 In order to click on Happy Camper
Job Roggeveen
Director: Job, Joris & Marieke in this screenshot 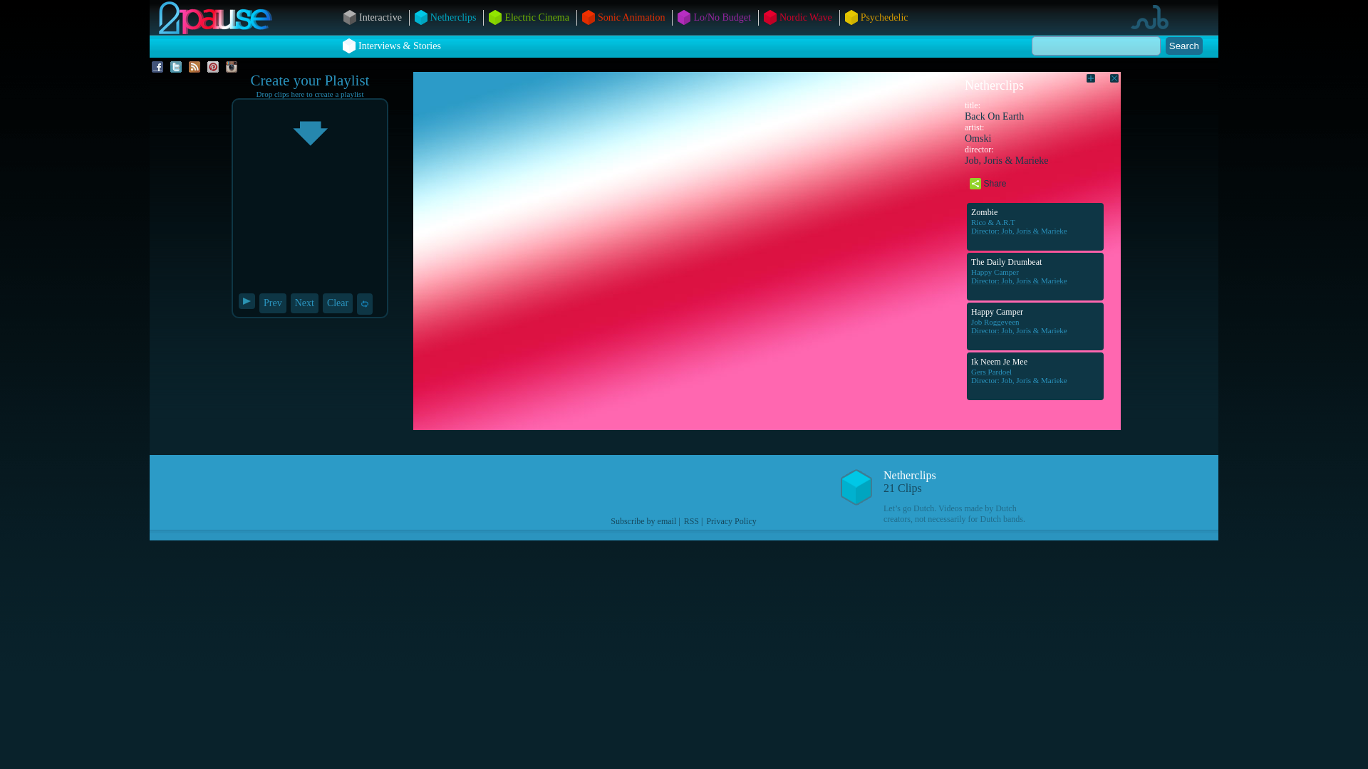, I will do `click(1035, 326)`.